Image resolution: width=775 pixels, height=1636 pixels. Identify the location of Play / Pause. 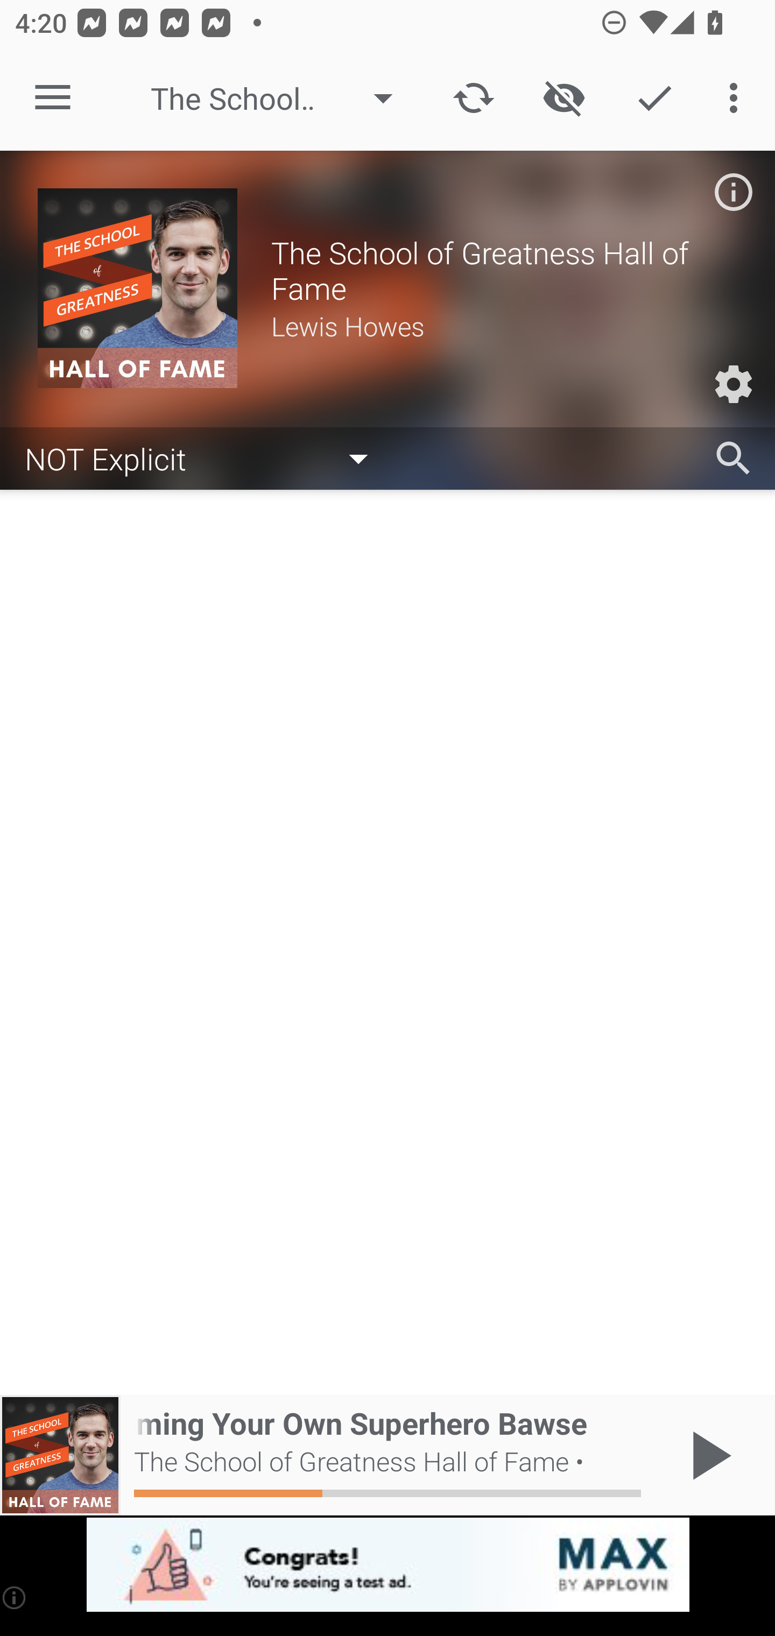
(707, 1455).